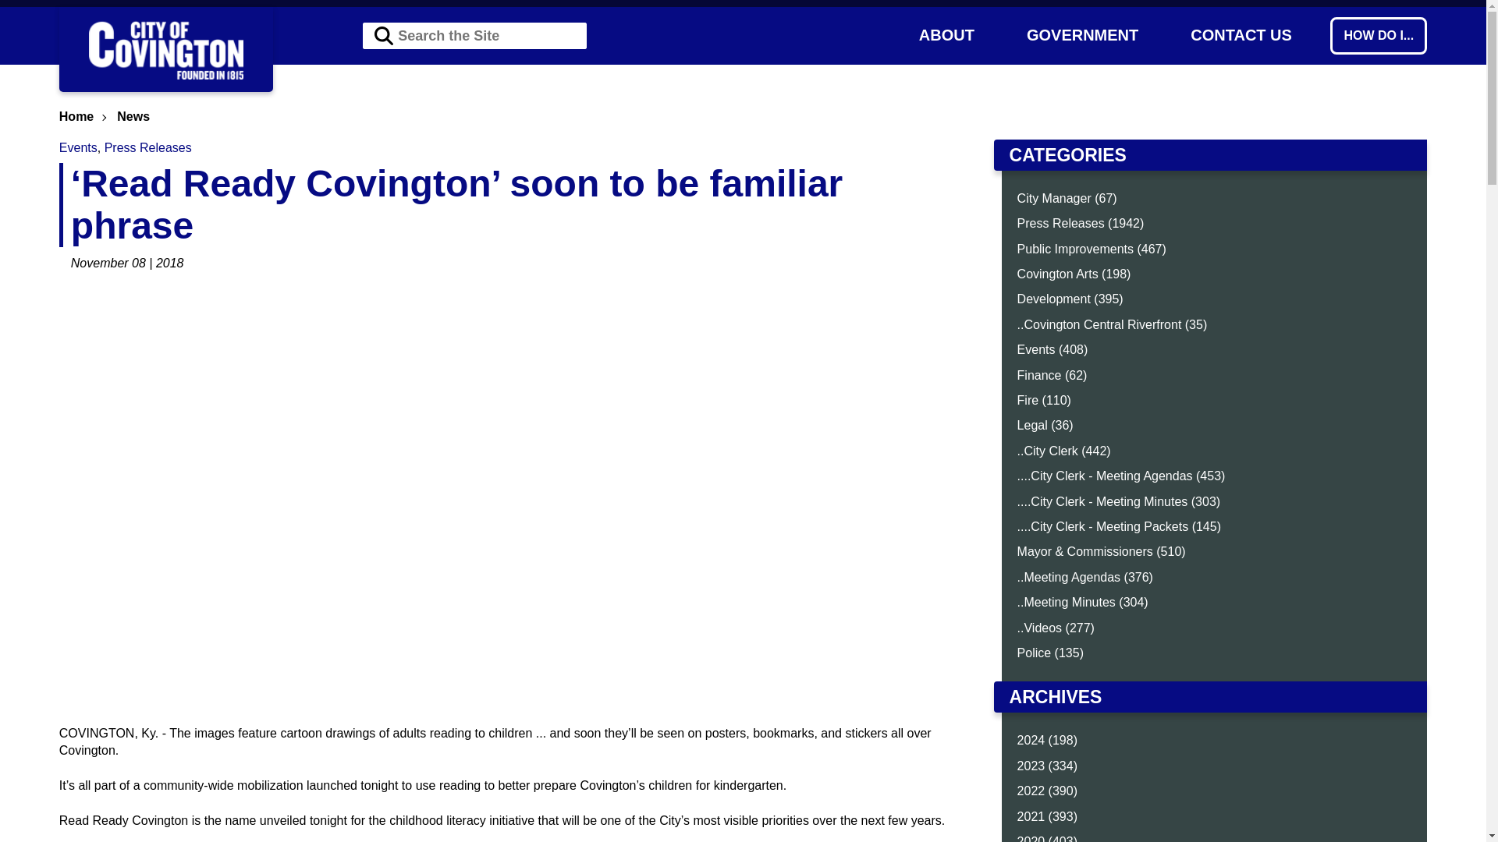  I want to click on Events, so click(78, 147).